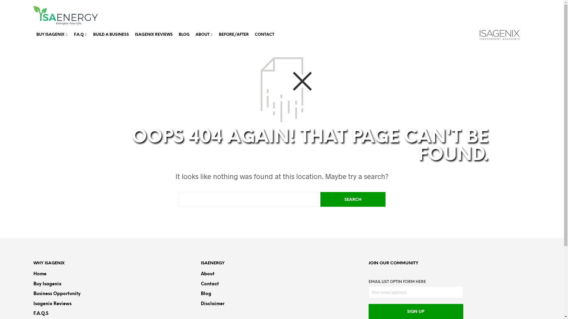 Image resolution: width=568 pixels, height=319 pixels. I want to click on ISAGENIX REVIEWS, so click(154, 35).